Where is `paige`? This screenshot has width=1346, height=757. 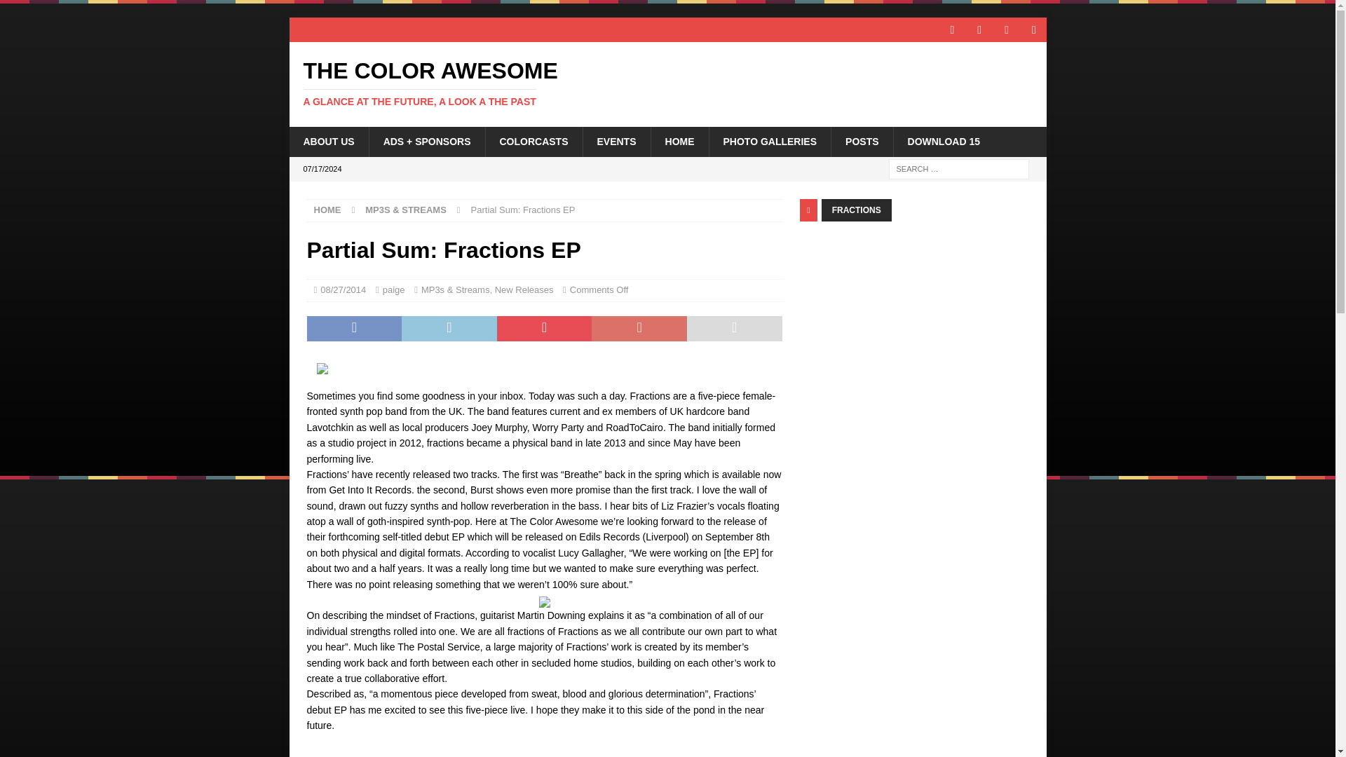 paige is located at coordinates (393, 290).